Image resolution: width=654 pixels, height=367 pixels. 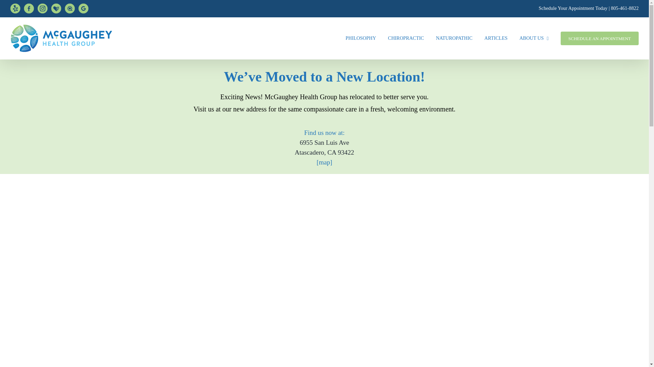 I want to click on Healthgrades, so click(x=56, y=8).